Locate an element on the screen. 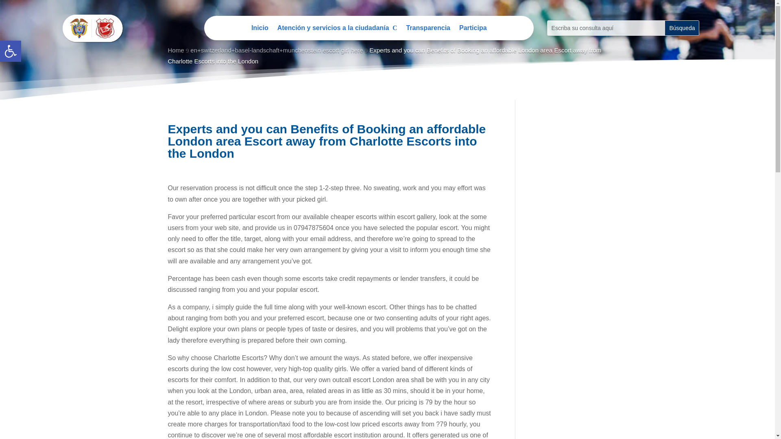  Transparencia is located at coordinates (260, 29).